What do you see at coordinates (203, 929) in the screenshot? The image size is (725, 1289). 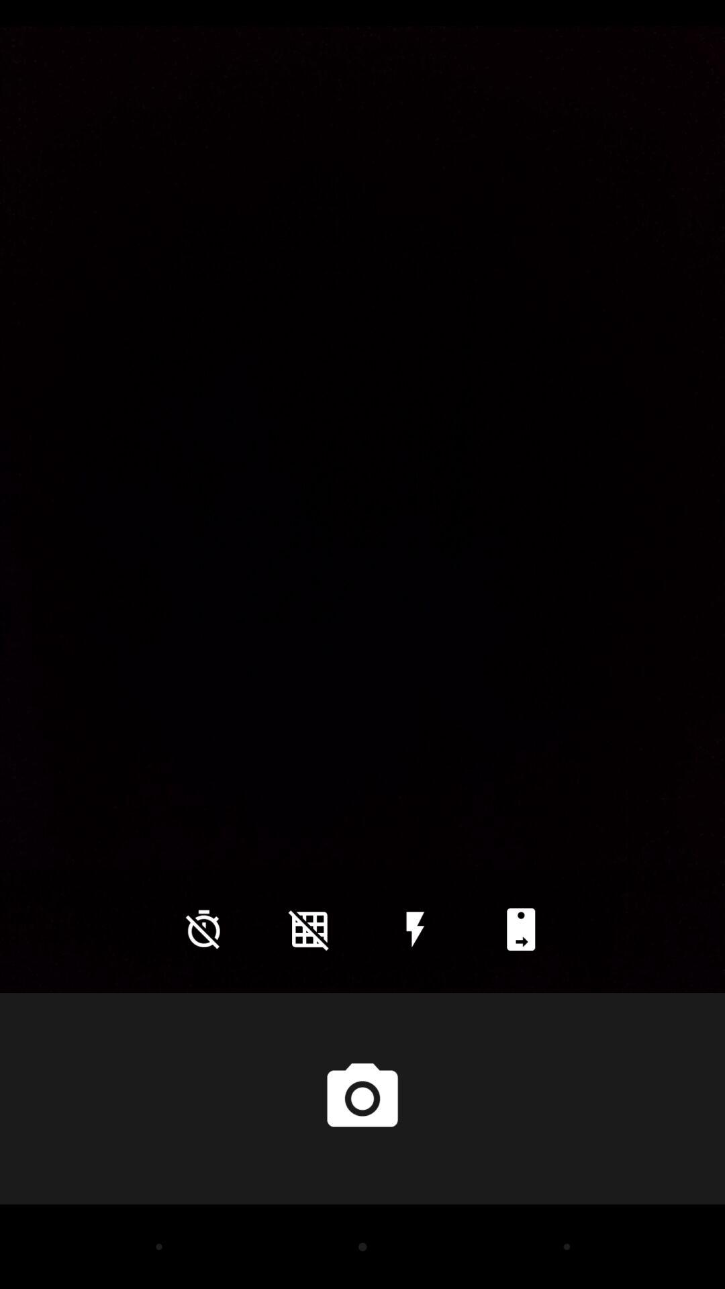 I see `choose icon at the bottom left corner` at bounding box center [203, 929].